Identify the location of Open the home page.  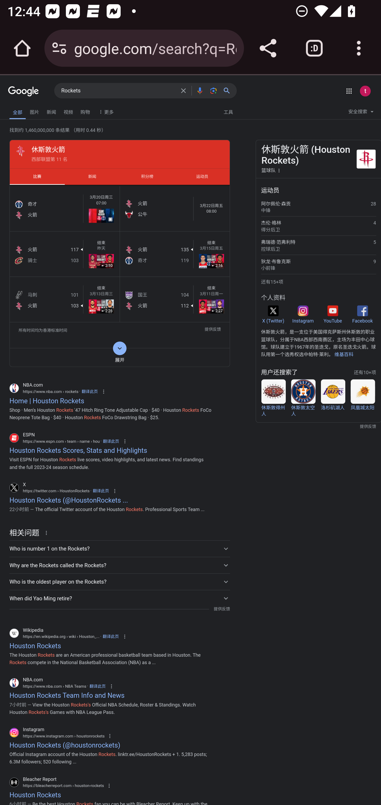
(22, 48).